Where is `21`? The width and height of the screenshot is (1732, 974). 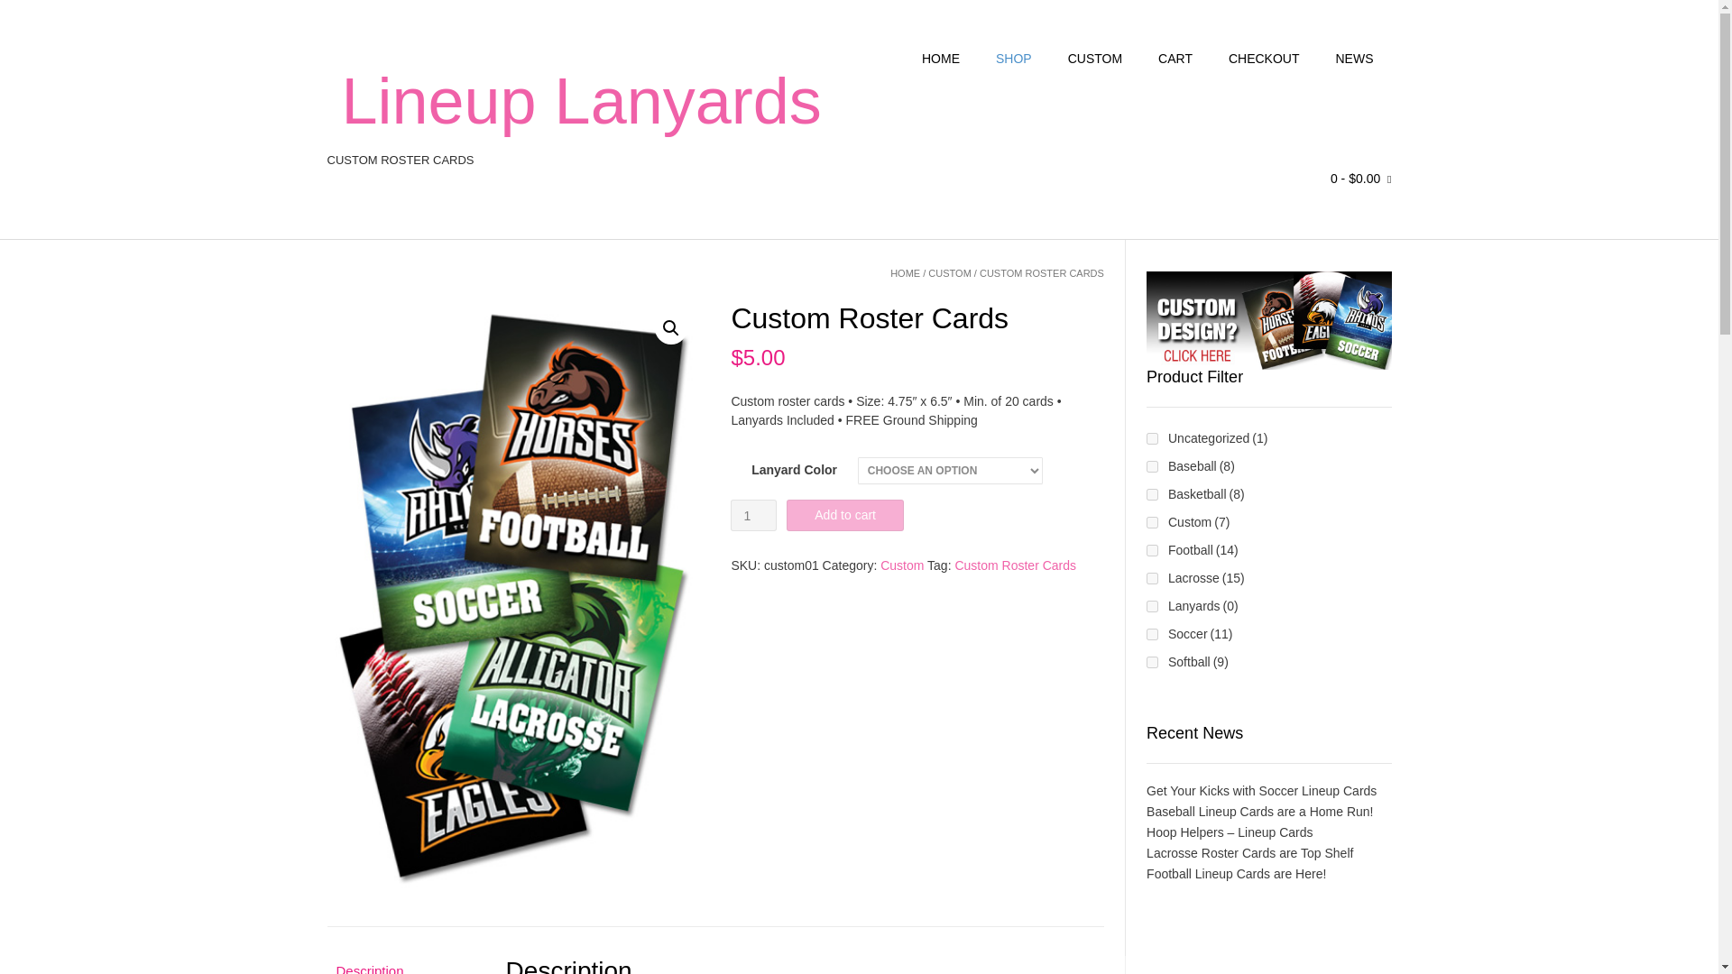
21 is located at coordinates (1153, 579).